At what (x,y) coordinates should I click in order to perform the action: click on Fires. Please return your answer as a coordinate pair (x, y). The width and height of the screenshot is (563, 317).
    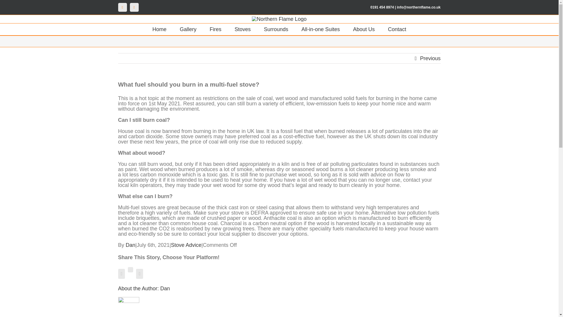
    Looking at the image, I should click on (215, 29).